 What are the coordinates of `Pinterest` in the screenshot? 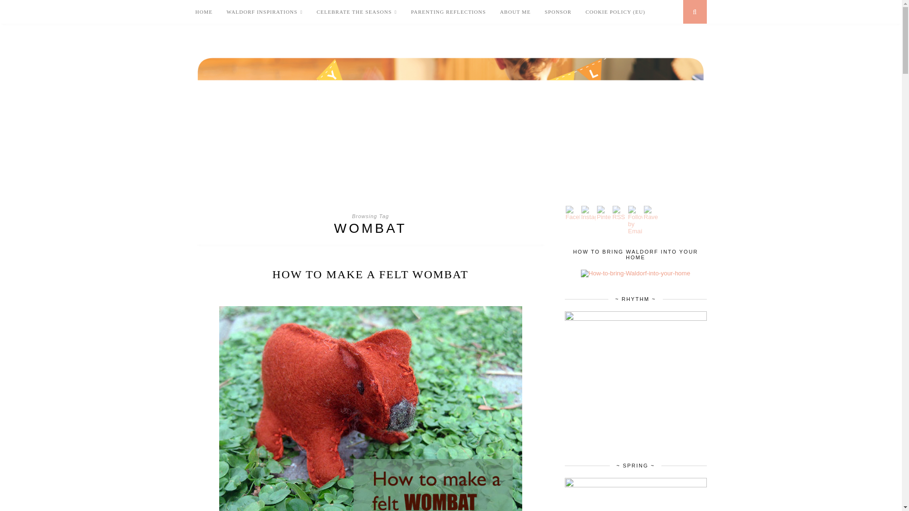 It's located at (603, 213).